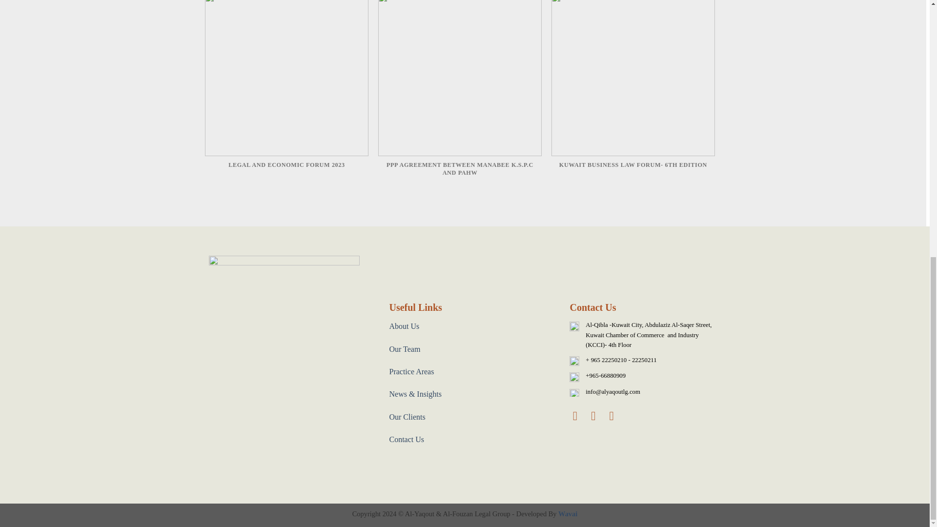  Describe the element at coordinates (406, 439) in the screenshot. I see `Contact Us` at that location.